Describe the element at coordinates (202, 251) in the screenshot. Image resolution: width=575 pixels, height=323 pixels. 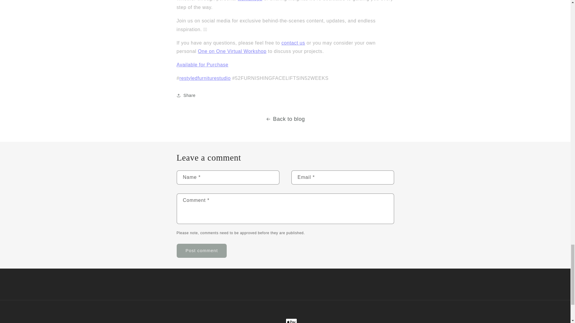
I see `Post comment` at that location.